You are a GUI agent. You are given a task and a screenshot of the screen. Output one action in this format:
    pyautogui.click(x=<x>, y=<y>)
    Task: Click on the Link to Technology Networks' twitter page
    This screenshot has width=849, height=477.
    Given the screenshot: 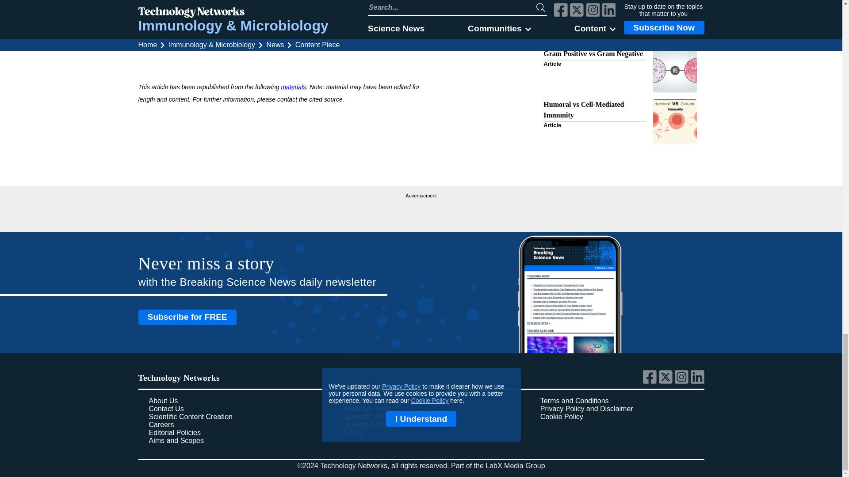 What is the action you would take?
    pyautogui.click(x=667, y=382)
    